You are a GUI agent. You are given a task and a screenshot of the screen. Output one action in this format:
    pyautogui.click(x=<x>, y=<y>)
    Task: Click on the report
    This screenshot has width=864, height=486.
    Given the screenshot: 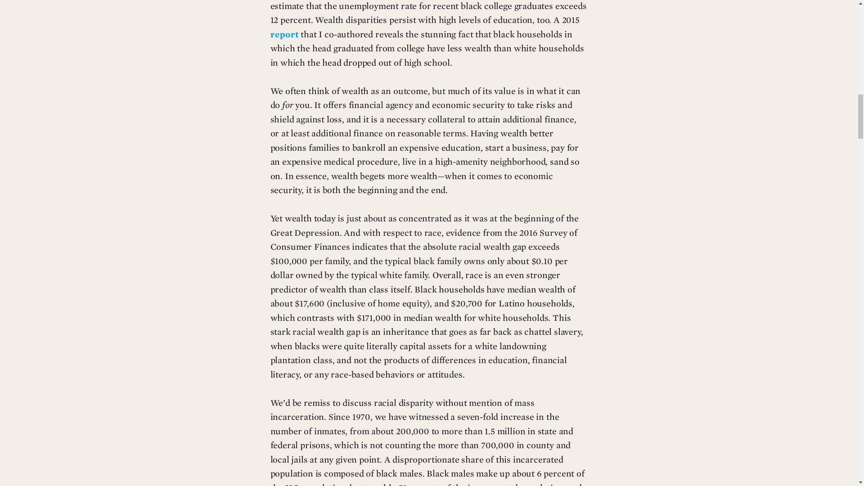 What is the action you would take?
    pyautogui.click(x=283, y=35)
    